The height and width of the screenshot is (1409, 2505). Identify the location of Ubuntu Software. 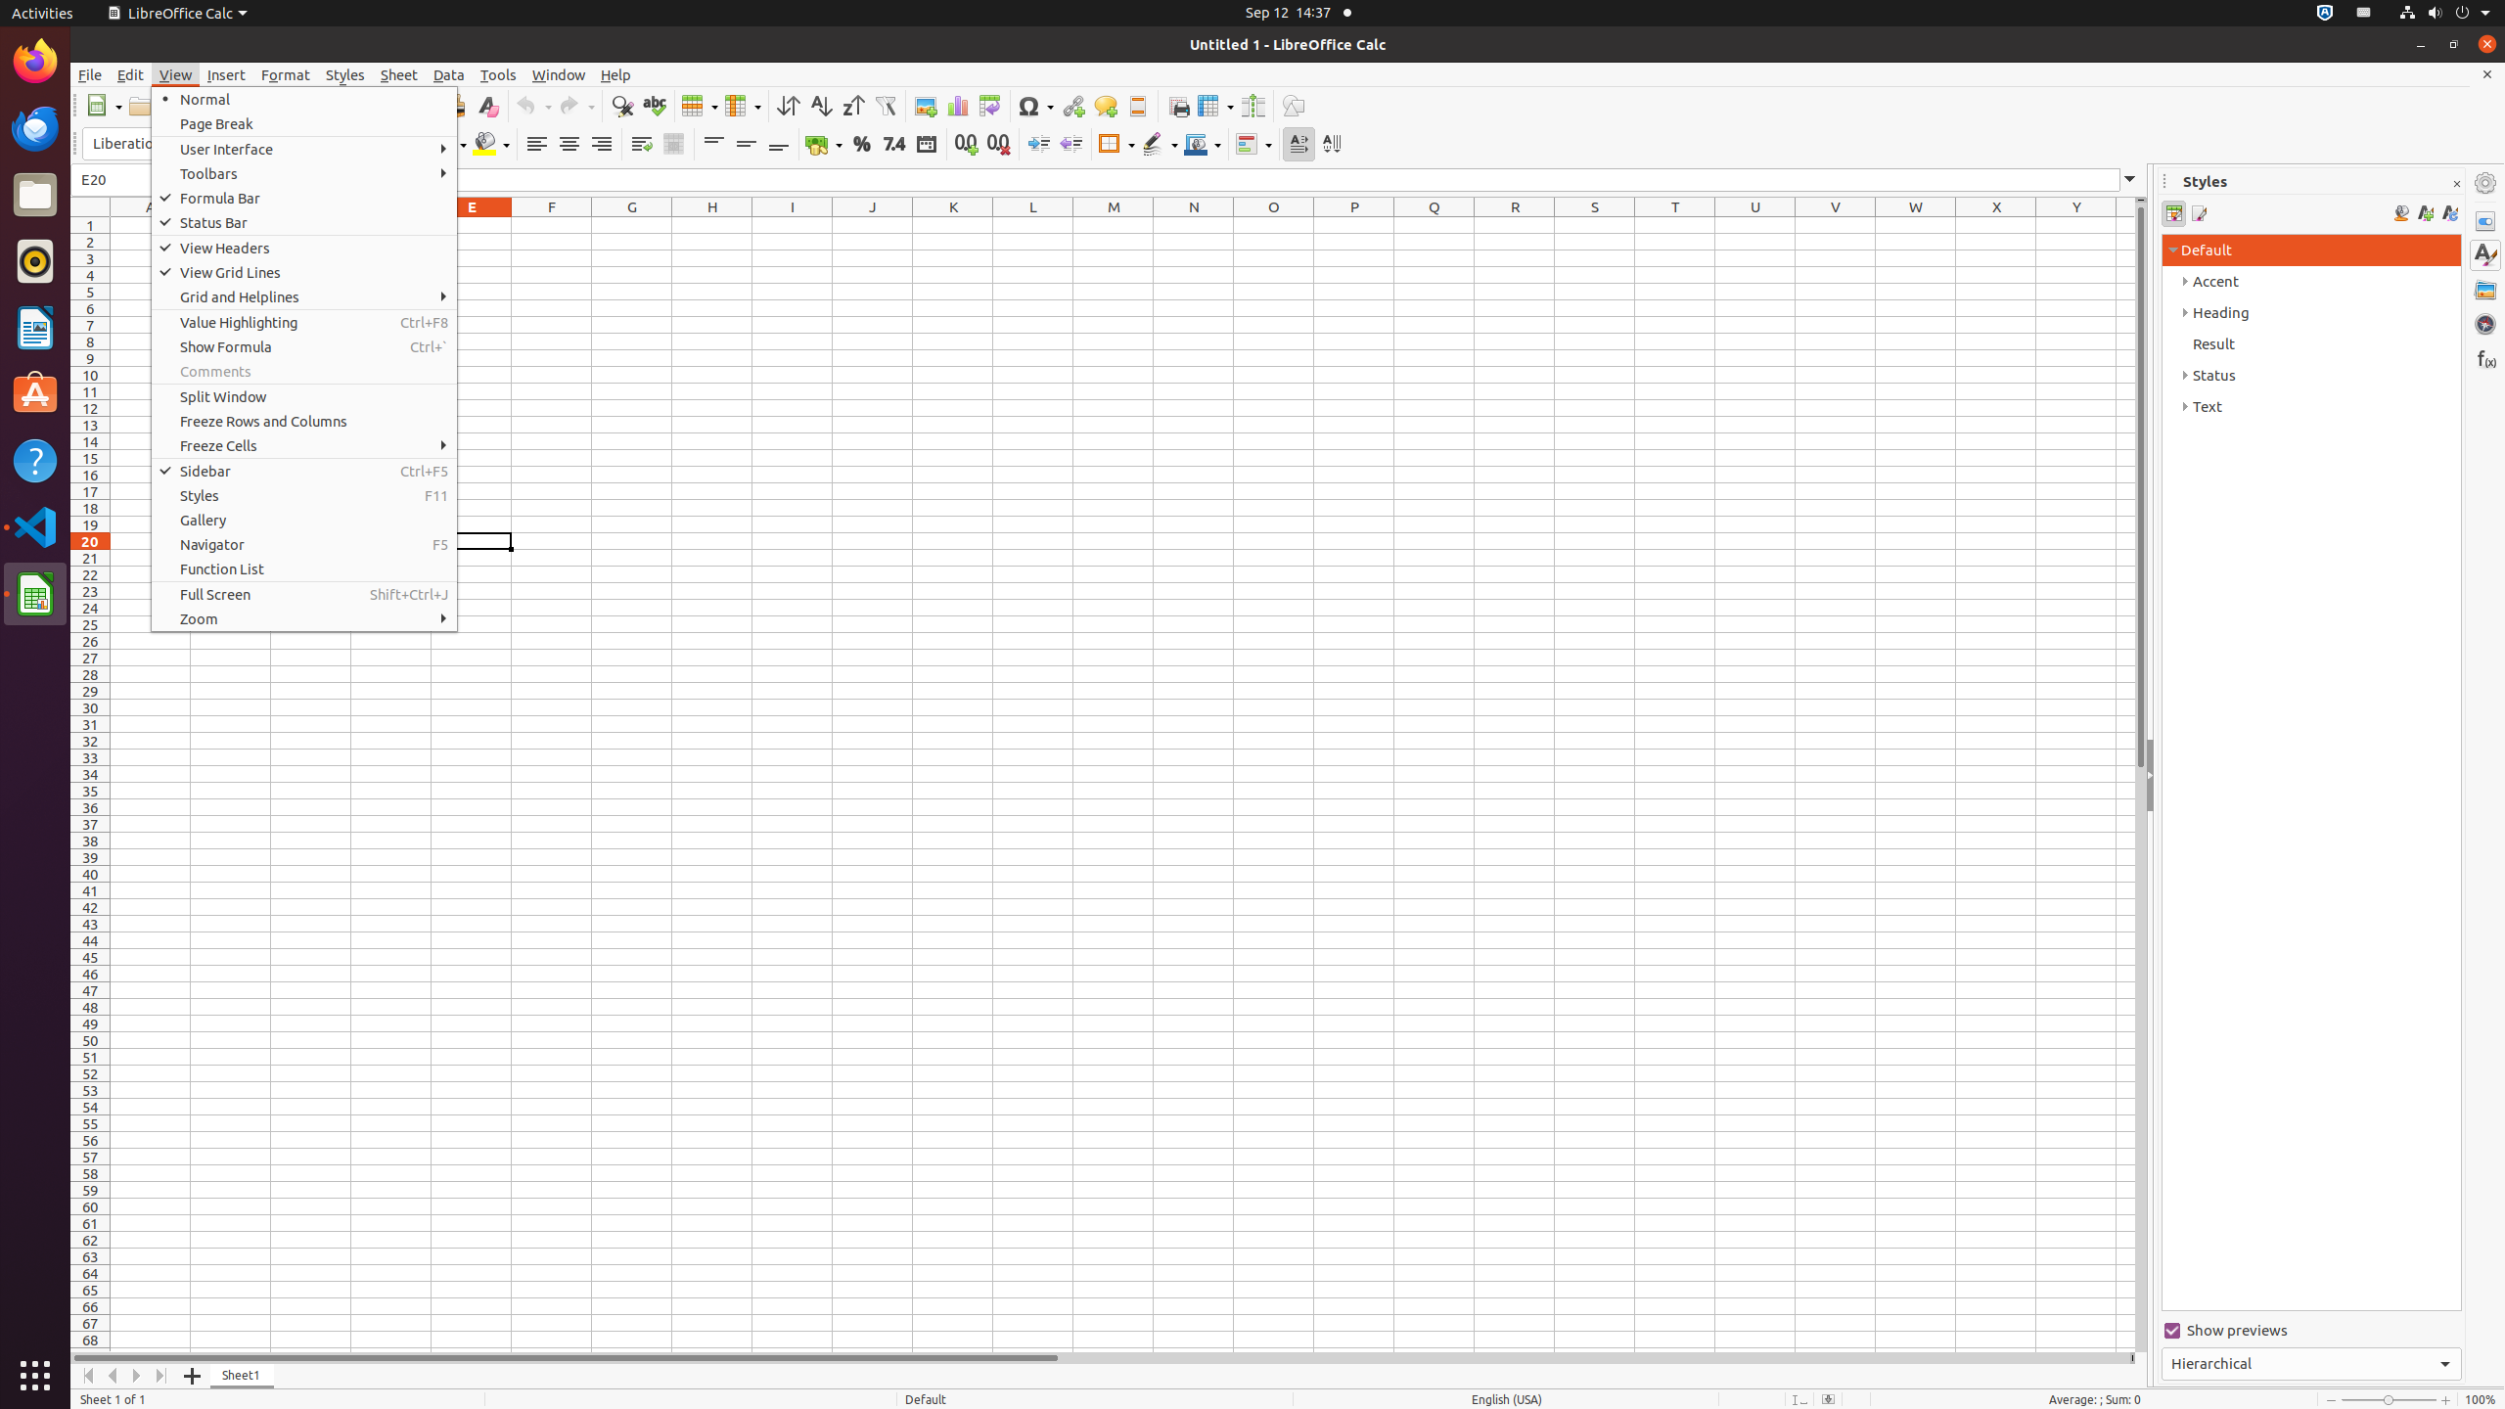
(35, 393).